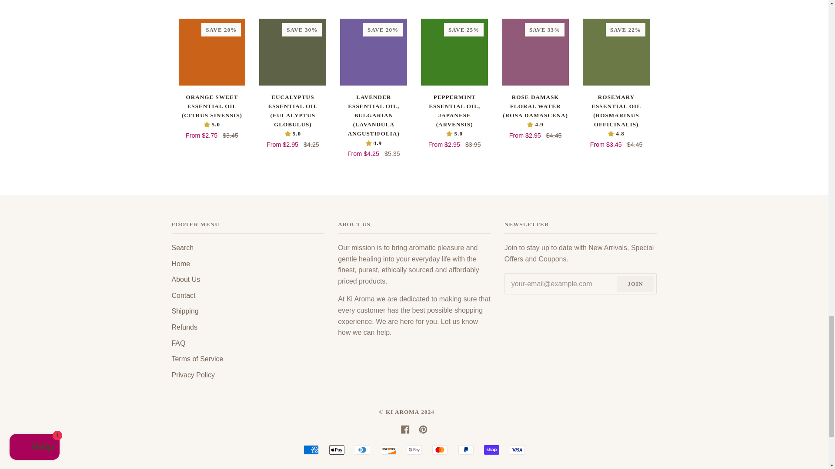  What do you see at coordinates (423, 429) in the screenshot?
I see `Pinterest` at bounding box center [423, 429].